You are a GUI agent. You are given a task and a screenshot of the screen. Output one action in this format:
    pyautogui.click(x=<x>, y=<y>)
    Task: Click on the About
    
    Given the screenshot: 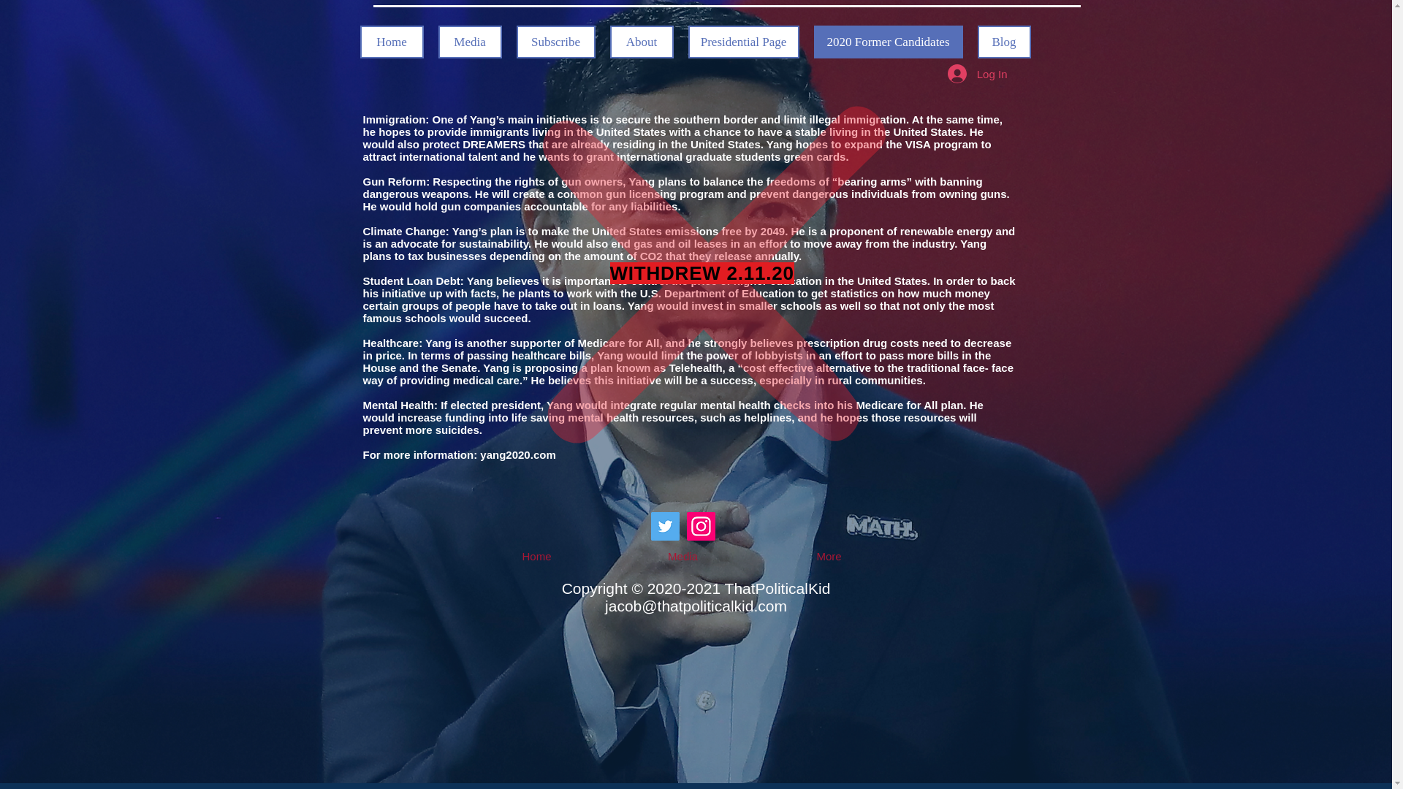 What is the action you would take?
    pyautogui.click(x=641, y=41)
    